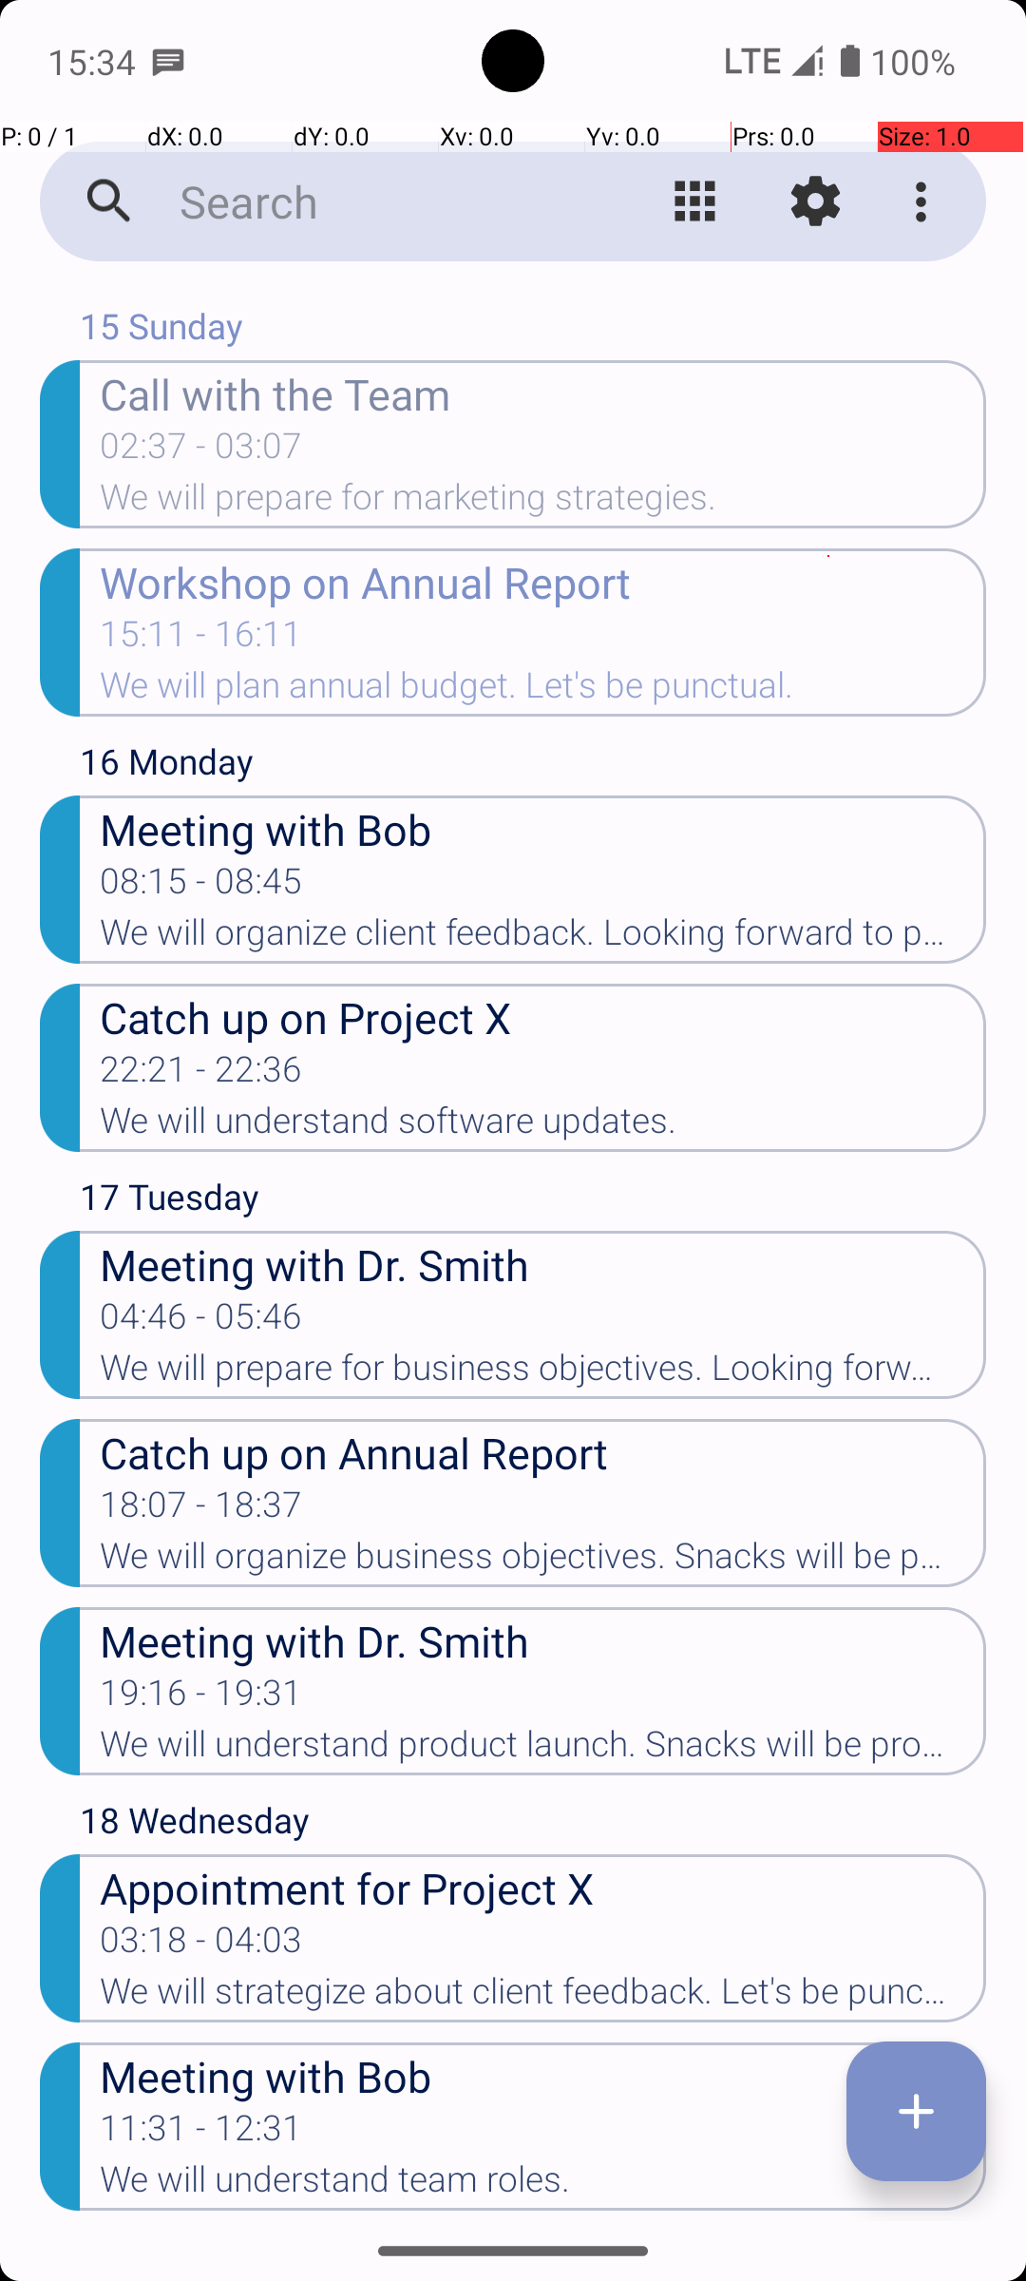 The height and width of the screenshot is (2281, 1026). Describe the element at coordinates (201, 451) in the screenshot. I see `02:37 - 03:07` at that location.